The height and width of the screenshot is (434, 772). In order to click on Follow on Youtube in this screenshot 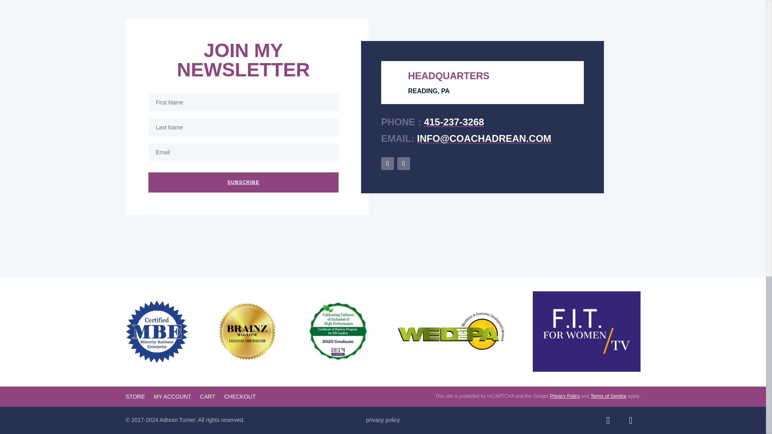, I will do `click(404, 163)`.